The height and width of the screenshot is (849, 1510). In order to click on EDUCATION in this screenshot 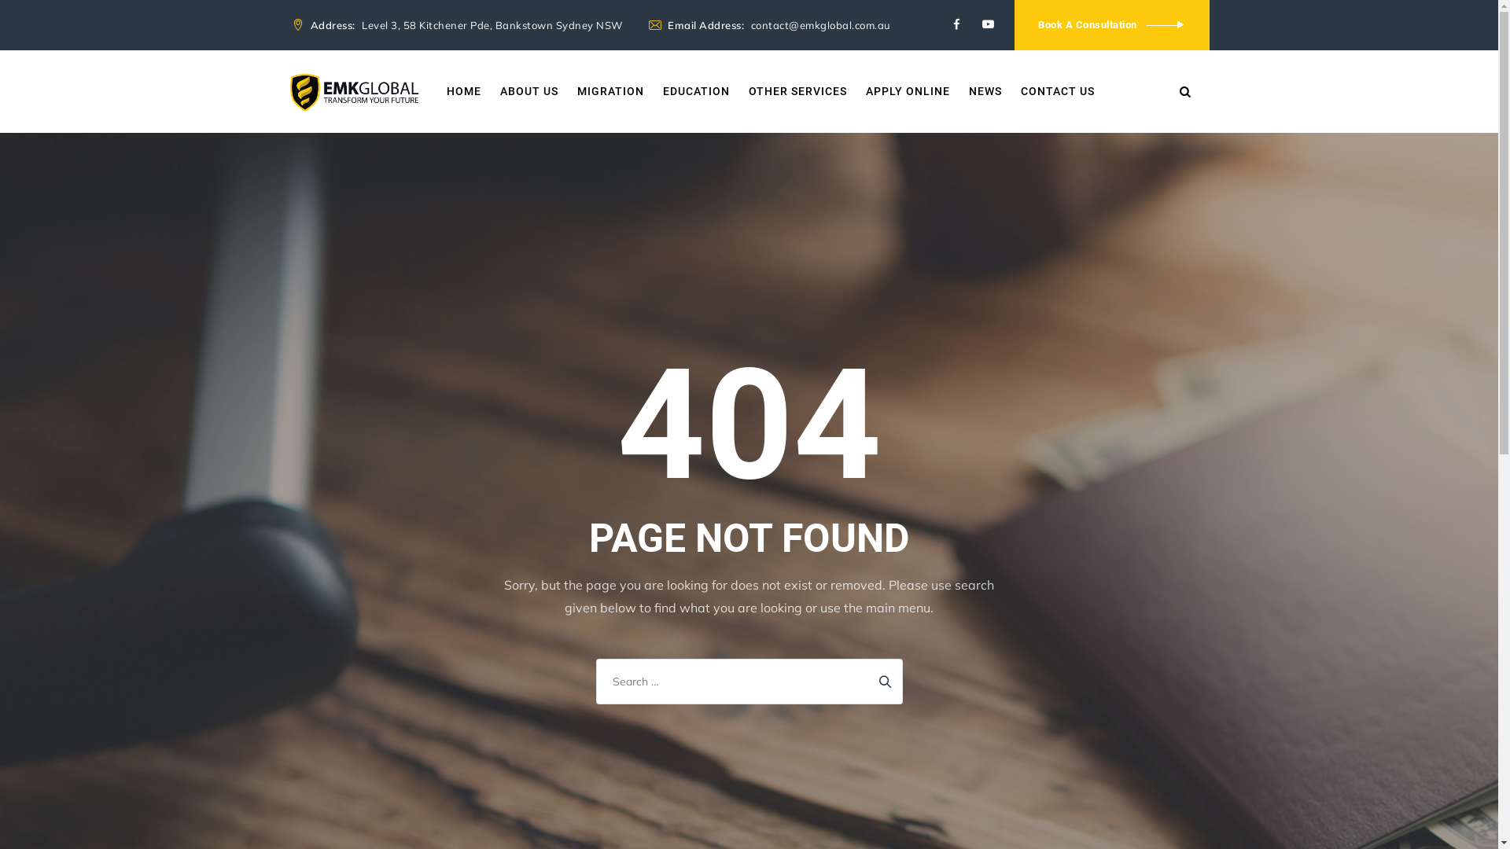, I will do `click(697, 91)`.